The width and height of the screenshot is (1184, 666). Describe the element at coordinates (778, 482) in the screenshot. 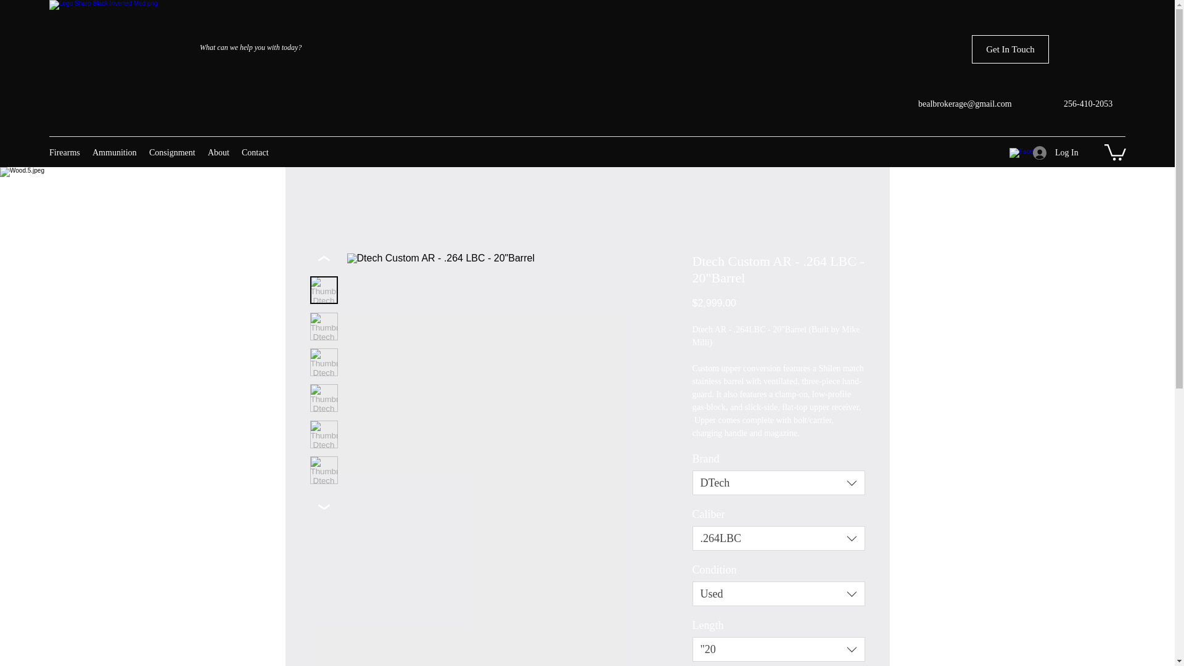

I see `DTech` at that location.